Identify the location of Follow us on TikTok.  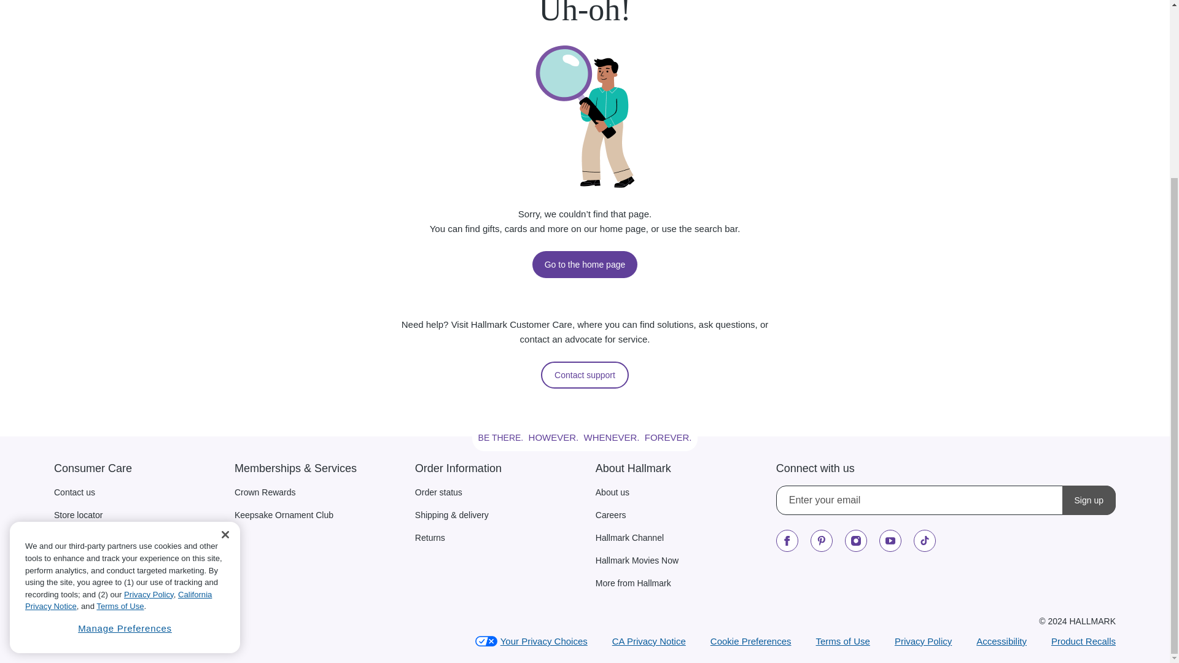
(925, 540).